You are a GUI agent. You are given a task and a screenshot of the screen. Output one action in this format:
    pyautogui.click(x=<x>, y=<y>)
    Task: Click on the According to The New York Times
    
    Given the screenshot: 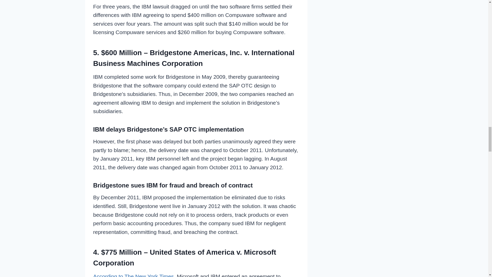 What is the action you would take?
    pyautogui.click(x=134, y=275)
    